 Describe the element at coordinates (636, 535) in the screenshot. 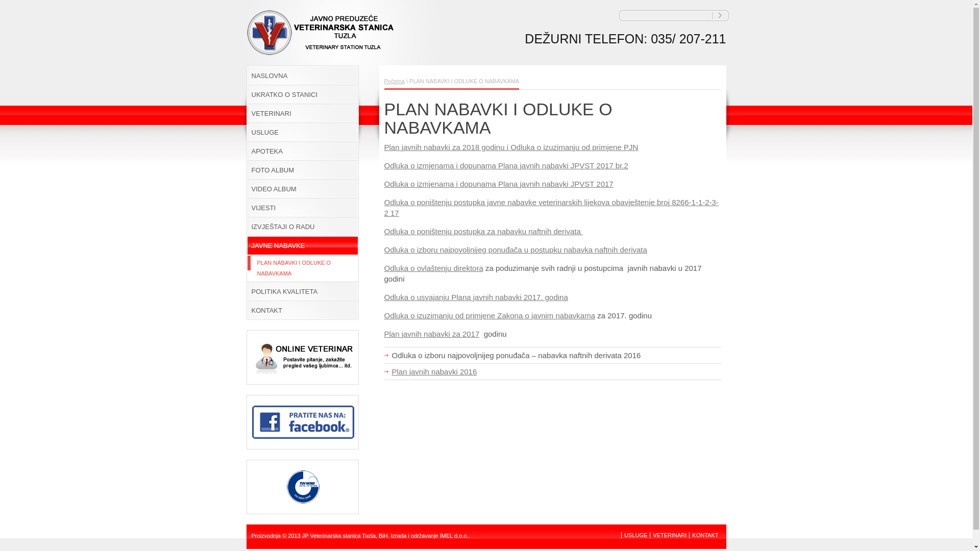

I see `USLUGE` at that location.